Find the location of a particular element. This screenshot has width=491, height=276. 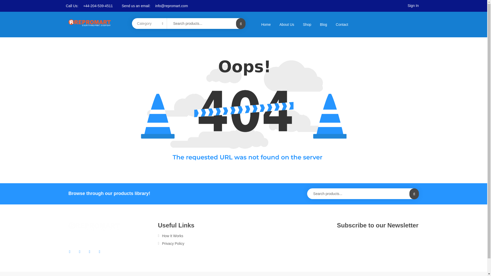

Shop is located at coordinates (307, 24).